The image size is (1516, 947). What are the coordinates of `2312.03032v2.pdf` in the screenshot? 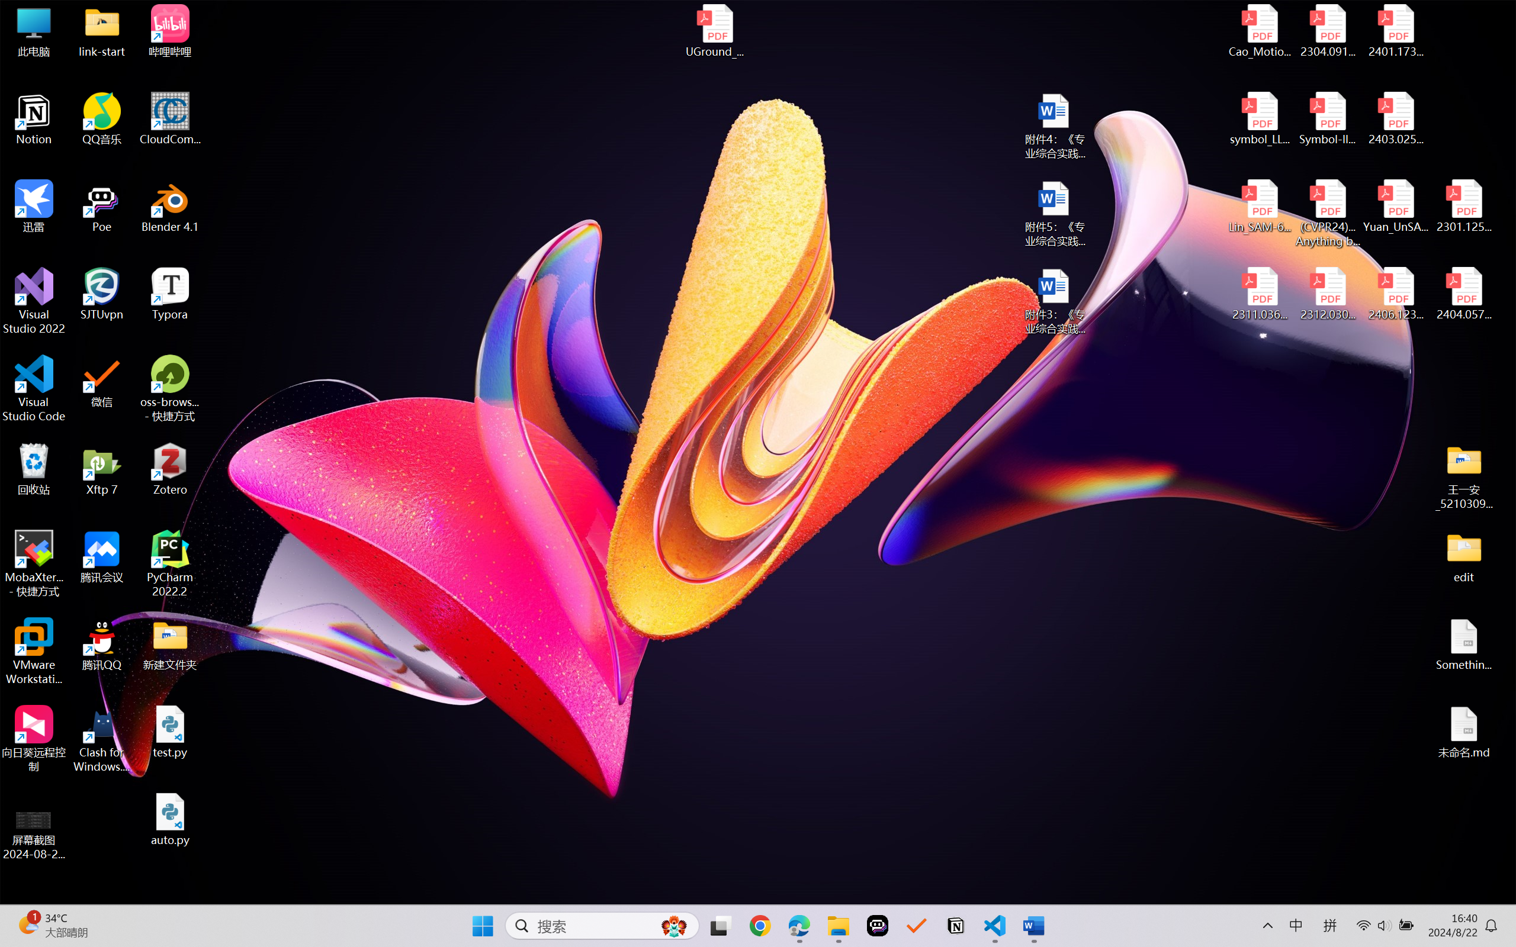 It's located at (1328, 294).